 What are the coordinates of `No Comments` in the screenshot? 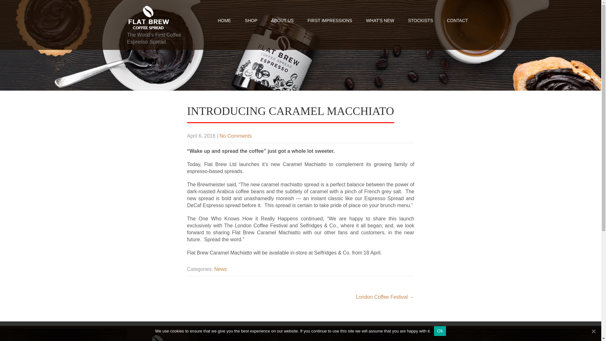 It's located at (235, 136).